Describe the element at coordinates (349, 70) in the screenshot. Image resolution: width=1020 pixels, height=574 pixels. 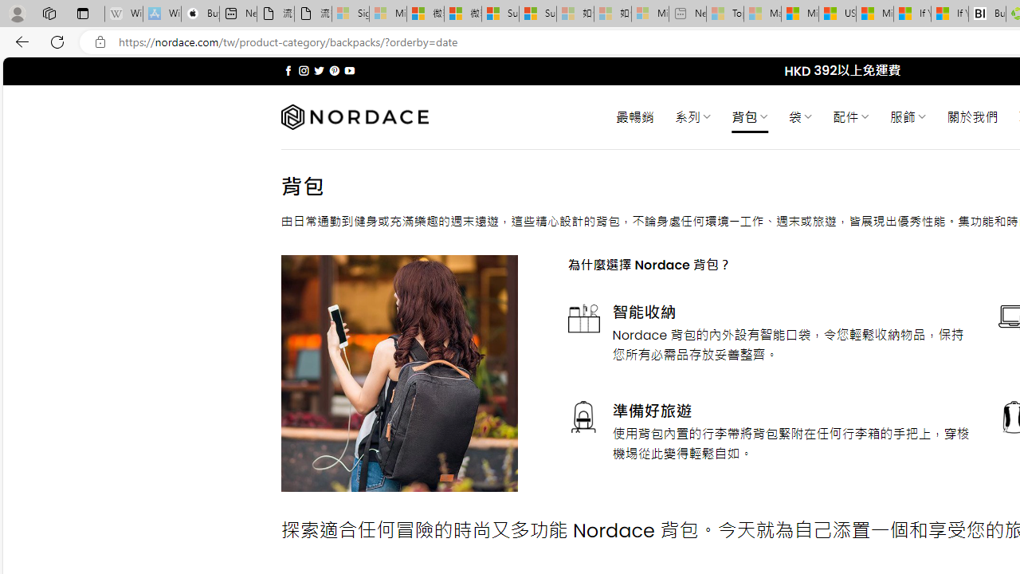
I see `Follow on YouTube` at that location.